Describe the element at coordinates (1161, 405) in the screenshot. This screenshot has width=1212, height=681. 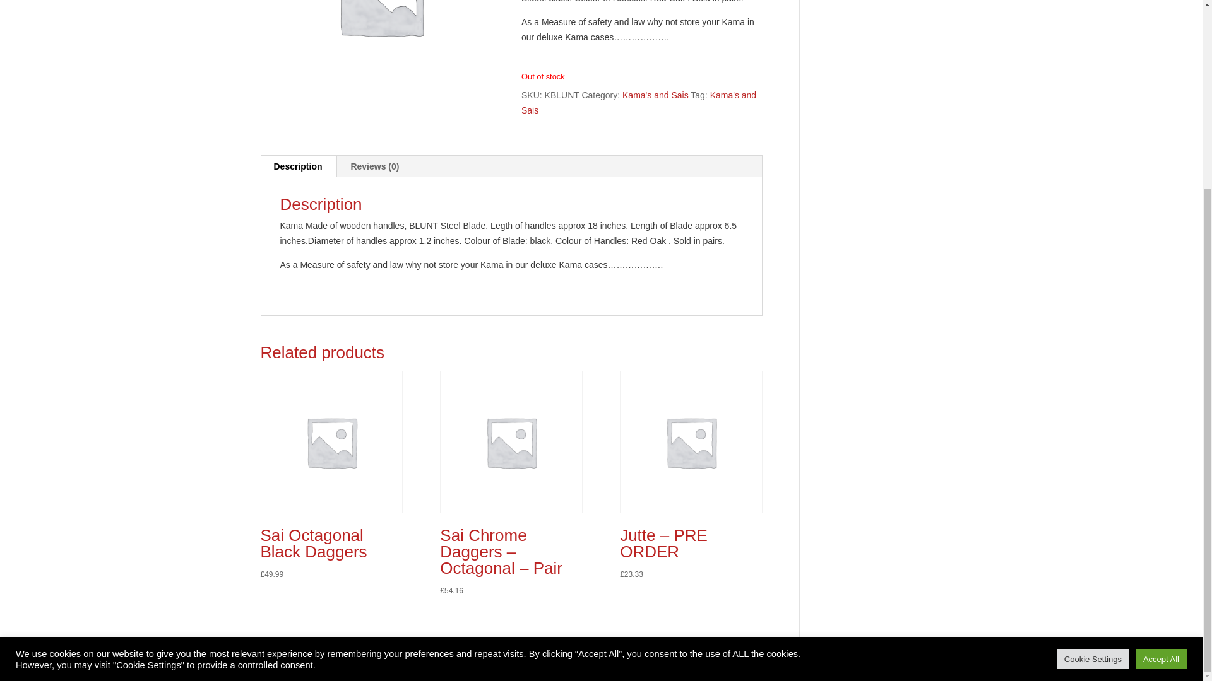
I see `Accept All` at that location.